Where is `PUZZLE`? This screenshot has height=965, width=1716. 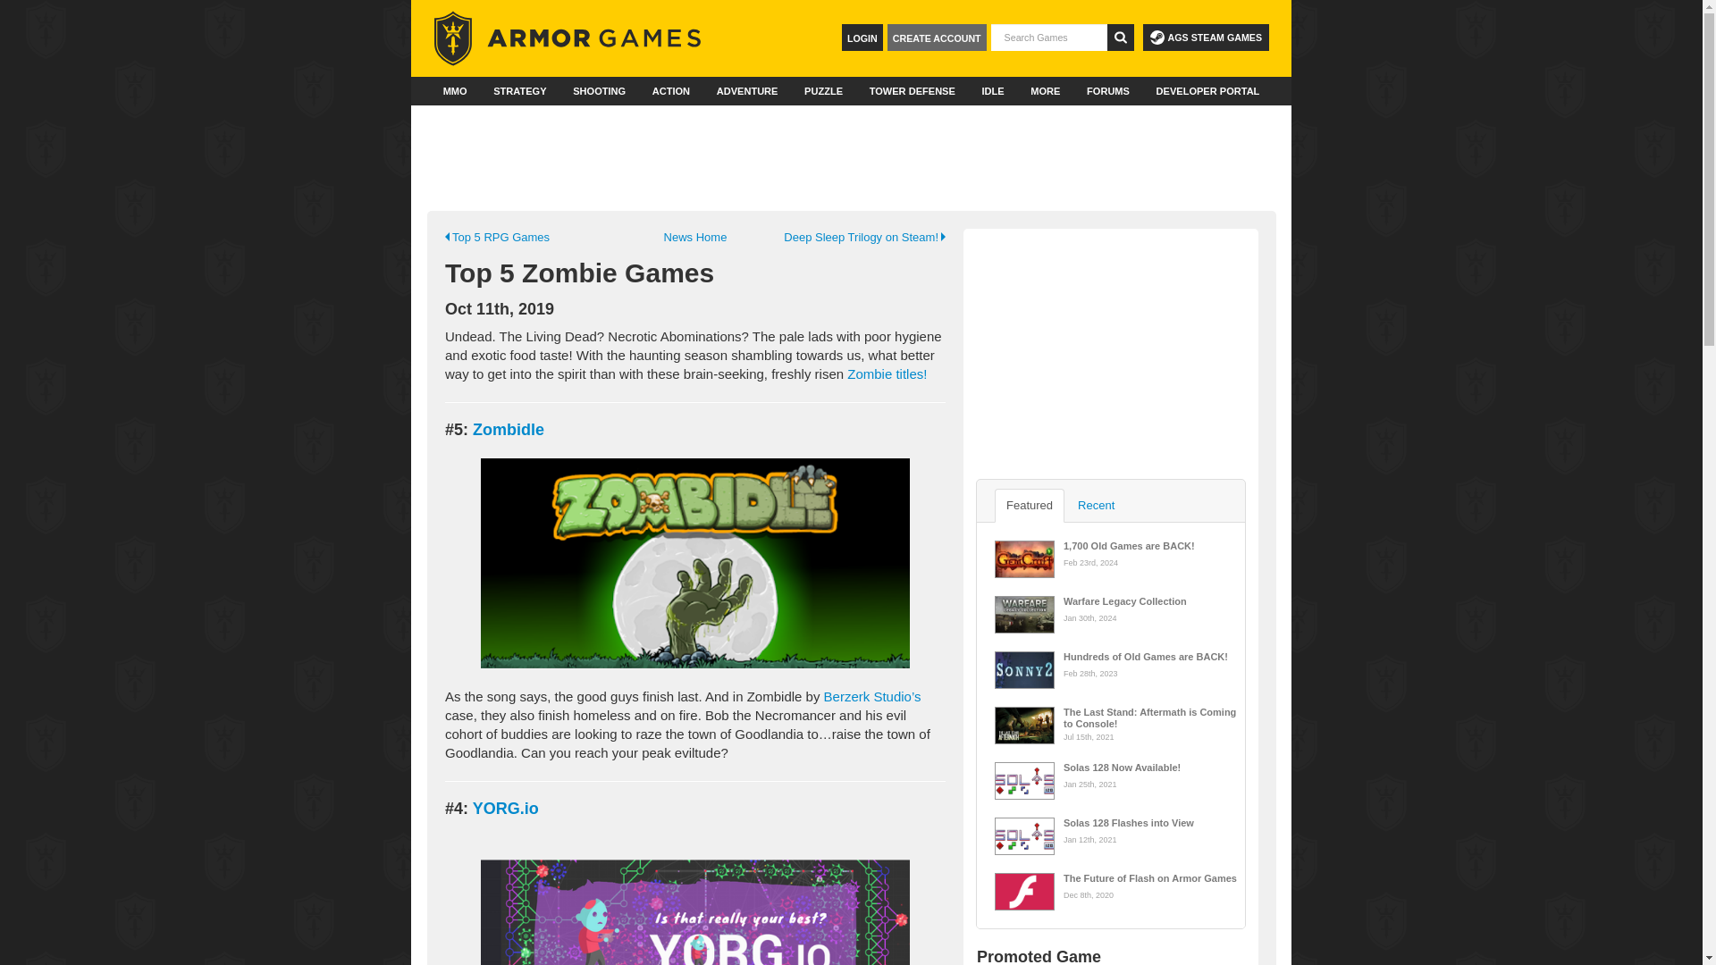
PUZZLE is located at coordinates (823, 91).